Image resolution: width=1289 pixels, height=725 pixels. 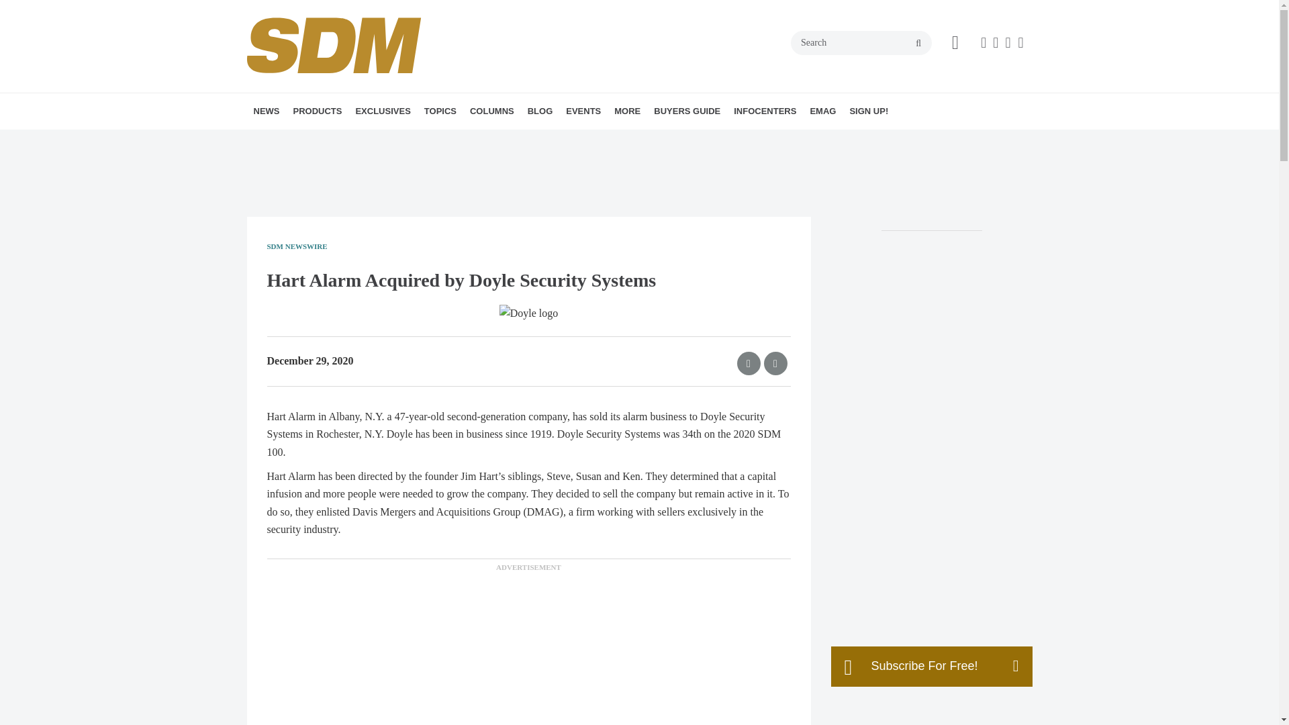 What do you see at coordinates (491, 111) in the screenshot?
I see `COLUMNS` at bounding box center [491, 111].